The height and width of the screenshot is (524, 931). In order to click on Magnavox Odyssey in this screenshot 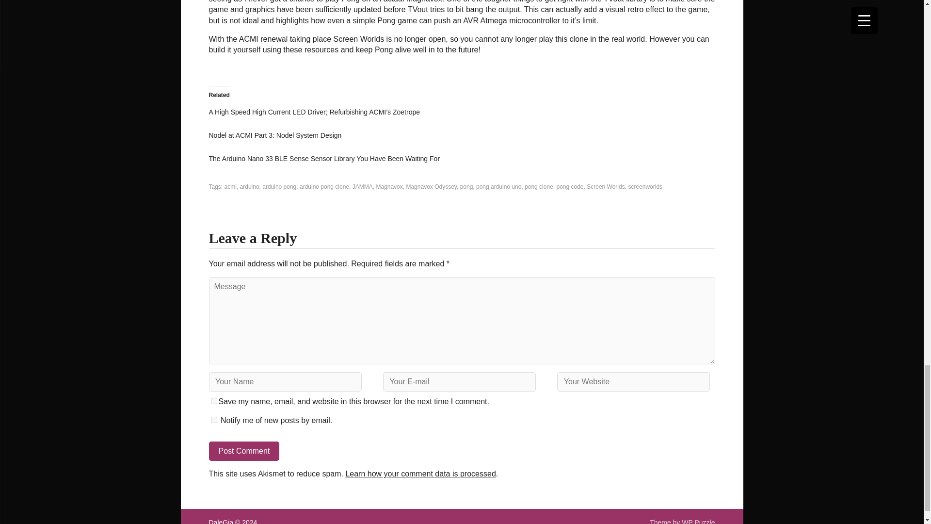, I will do `click(432, 187)`.